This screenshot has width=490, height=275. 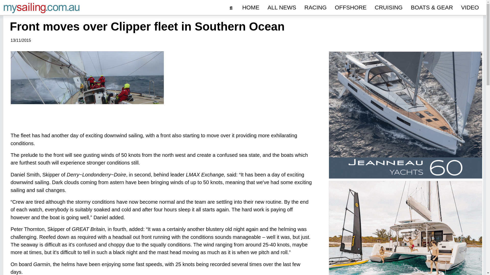 I want to click on RACING, so click(x=315, y=8).